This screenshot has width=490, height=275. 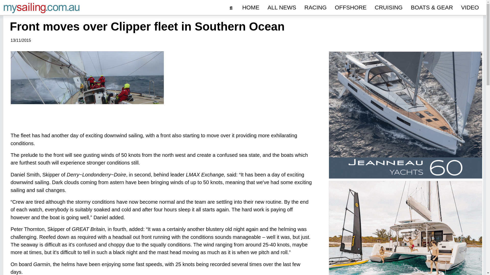 I want to click on RACING, so click(x=315, y=8).